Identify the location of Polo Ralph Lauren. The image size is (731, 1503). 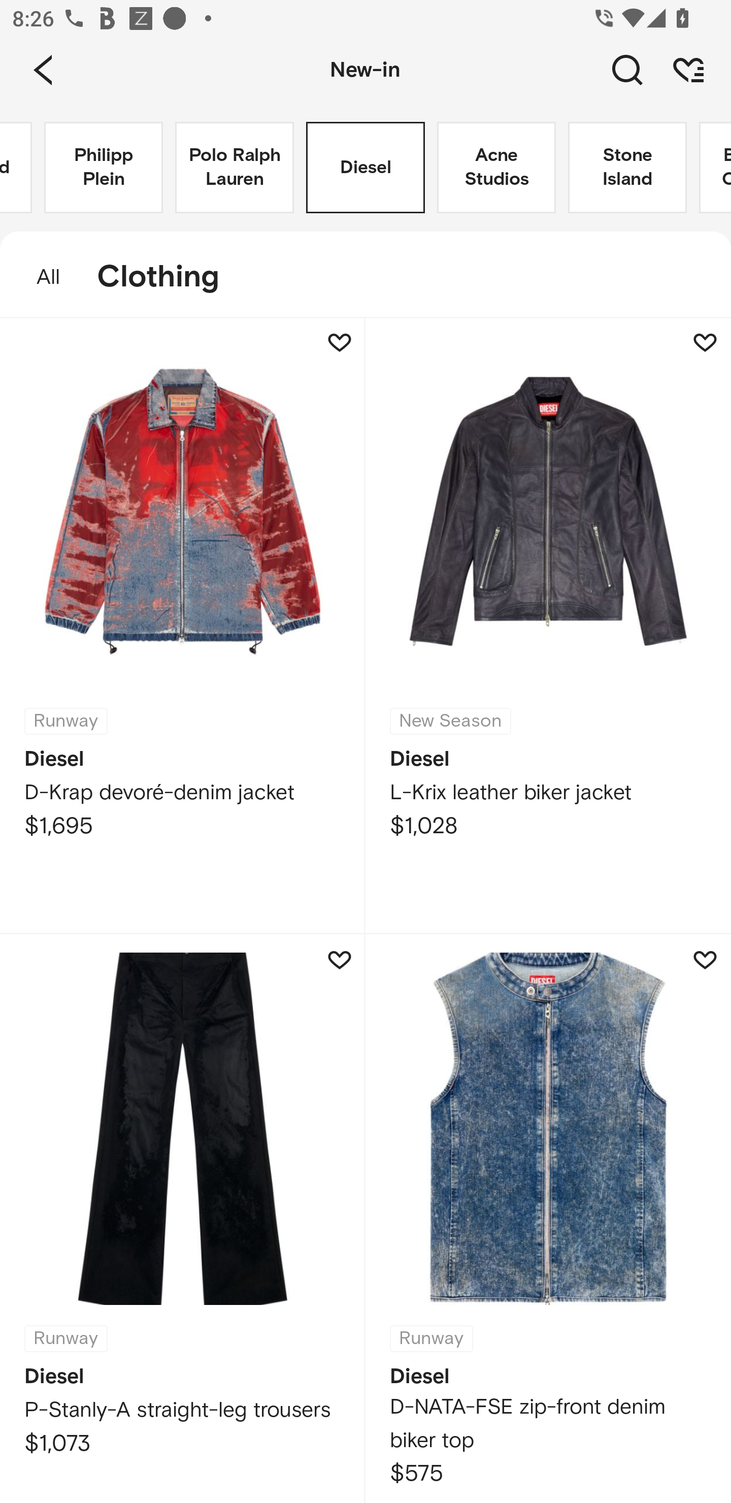
(235, 168).